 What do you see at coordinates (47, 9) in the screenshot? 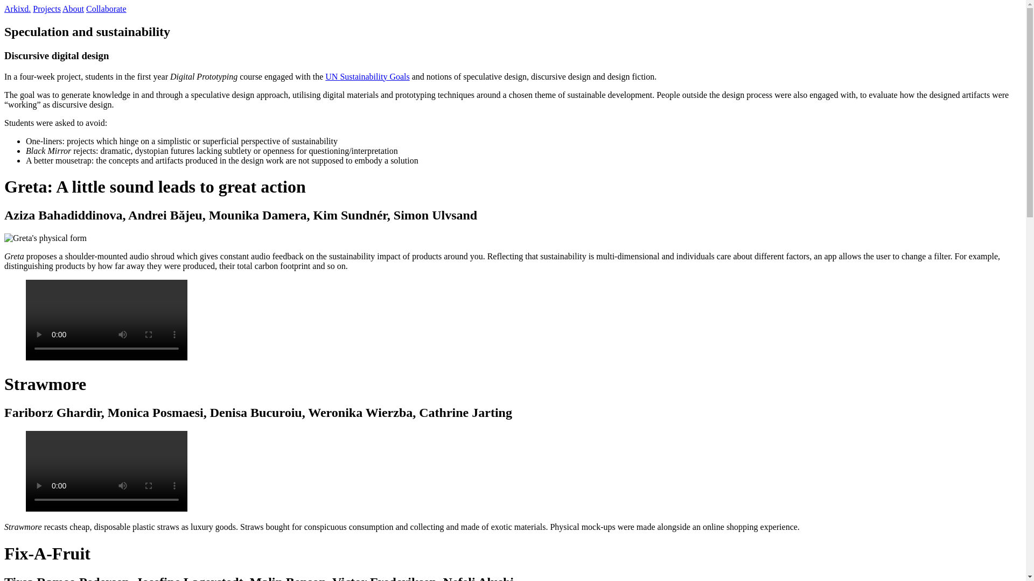
I see `Projects` at bounding box center [47, 9].